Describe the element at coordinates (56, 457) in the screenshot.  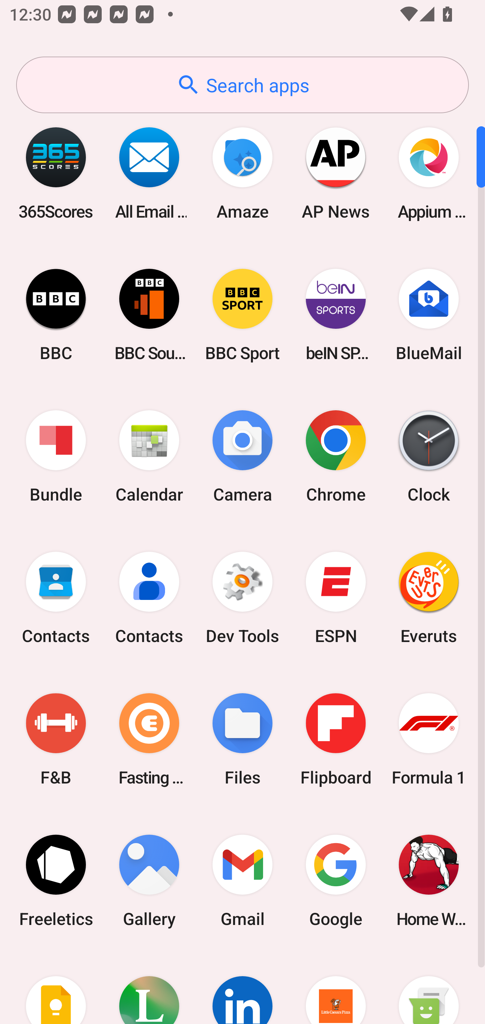
I see `Bundle` at that location.